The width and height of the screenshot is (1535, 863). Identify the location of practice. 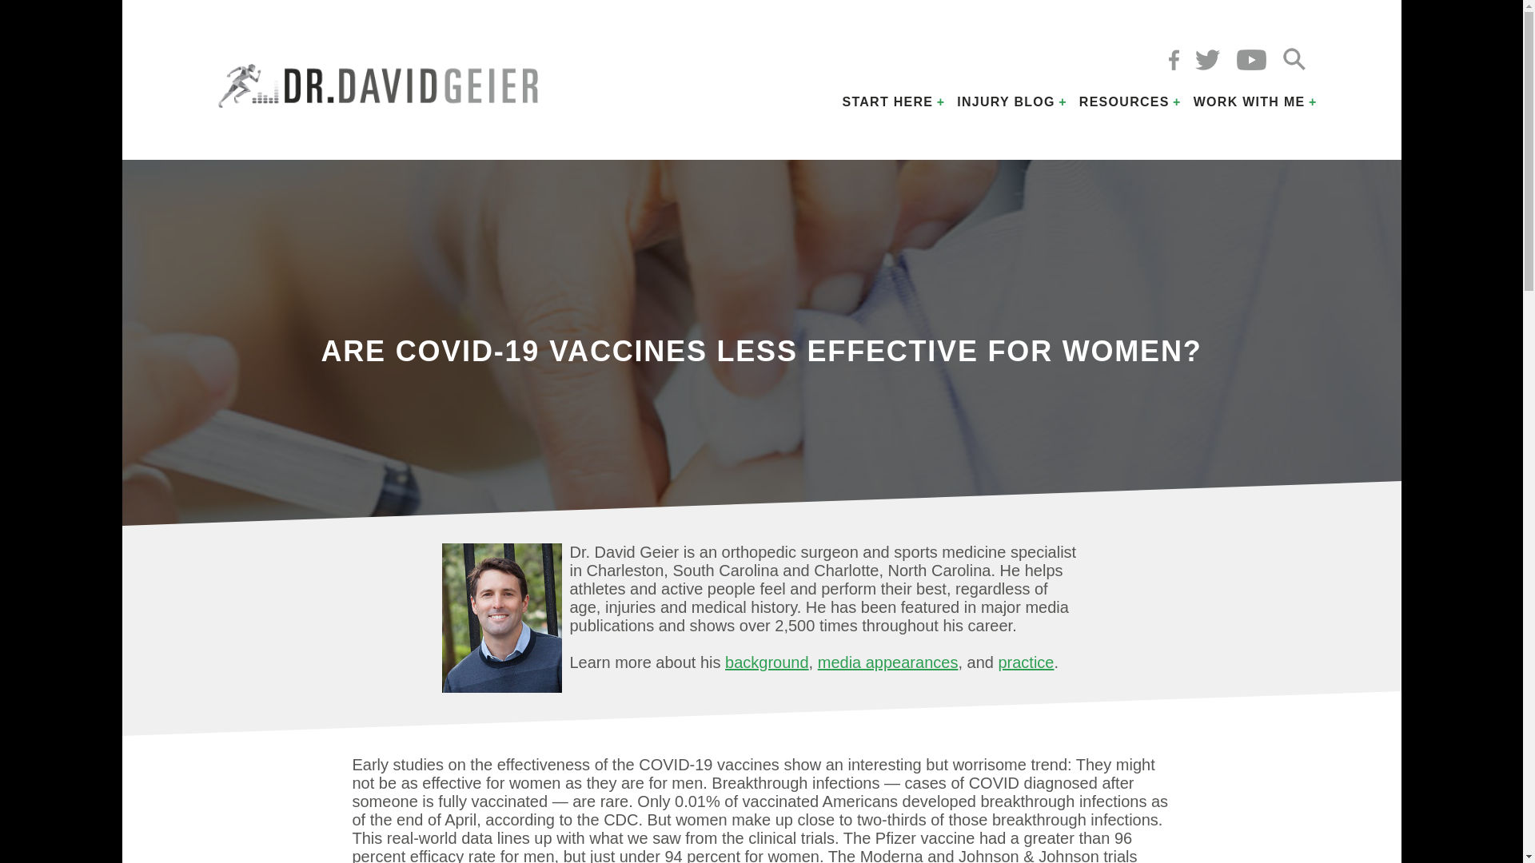
(1025, 662).